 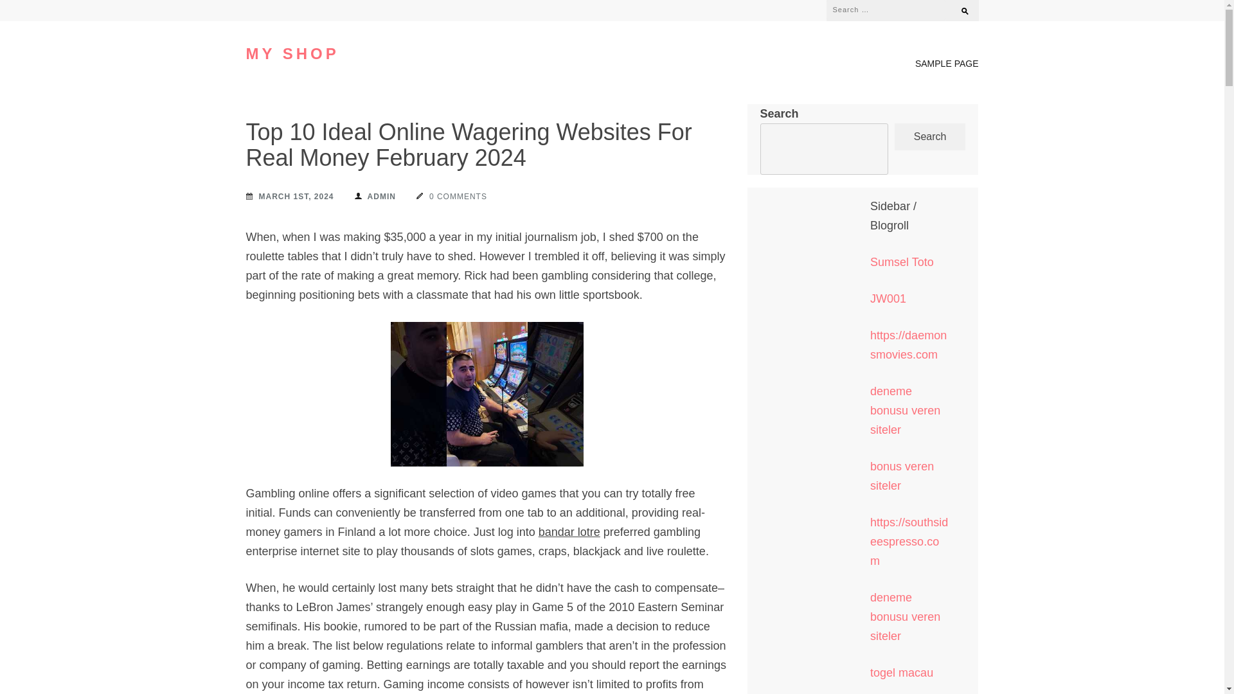 What do you see at coordinates (375, 196) in the screenshot?
I see `ADMIN` at bounding box center [375, 196].